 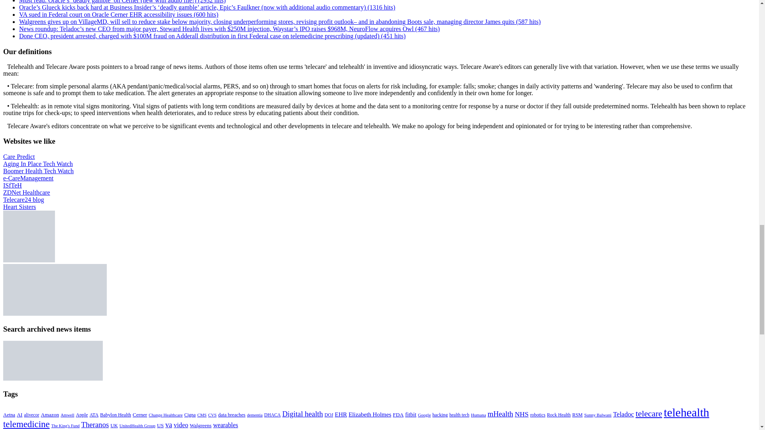 I want to click on Boomer Health Tech Watch, so click(x=38, y=171).